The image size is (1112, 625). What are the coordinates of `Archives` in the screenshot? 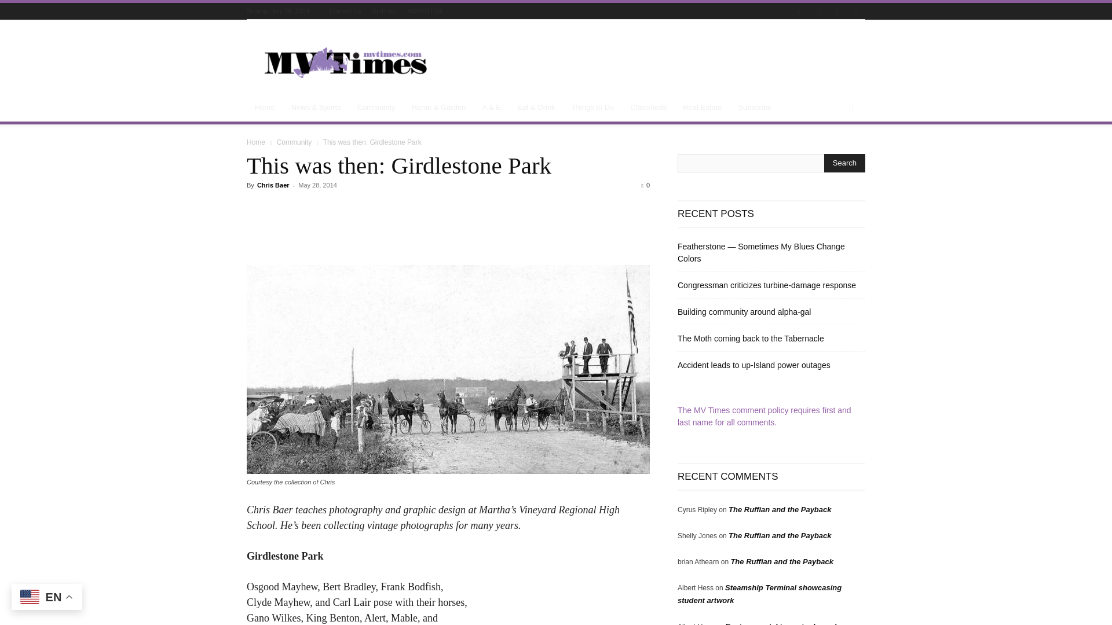 It's located at (385, 10).